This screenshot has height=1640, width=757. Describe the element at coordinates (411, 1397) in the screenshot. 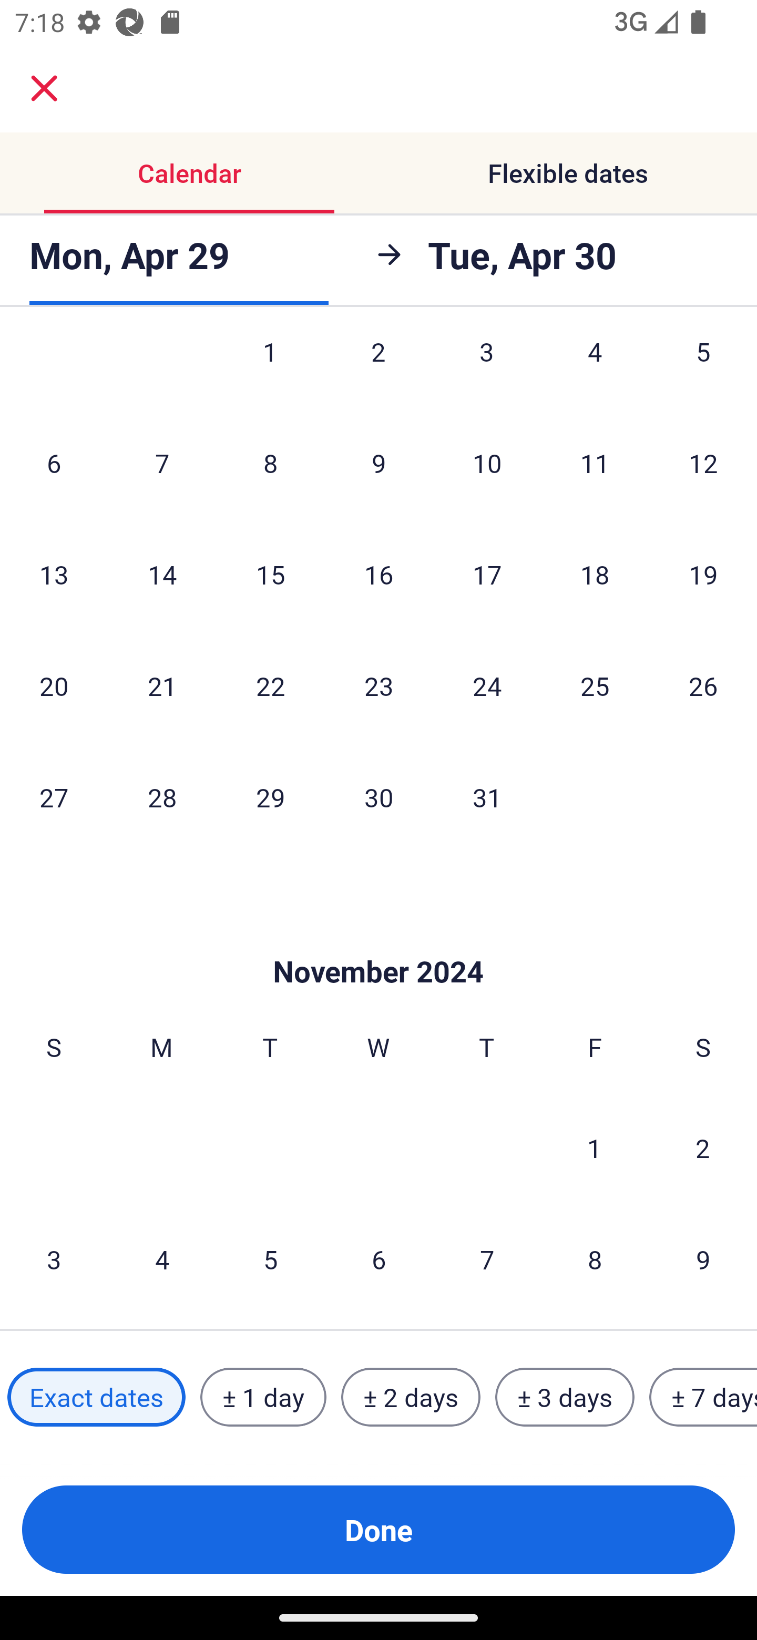

I see `± 2 days` at that location.